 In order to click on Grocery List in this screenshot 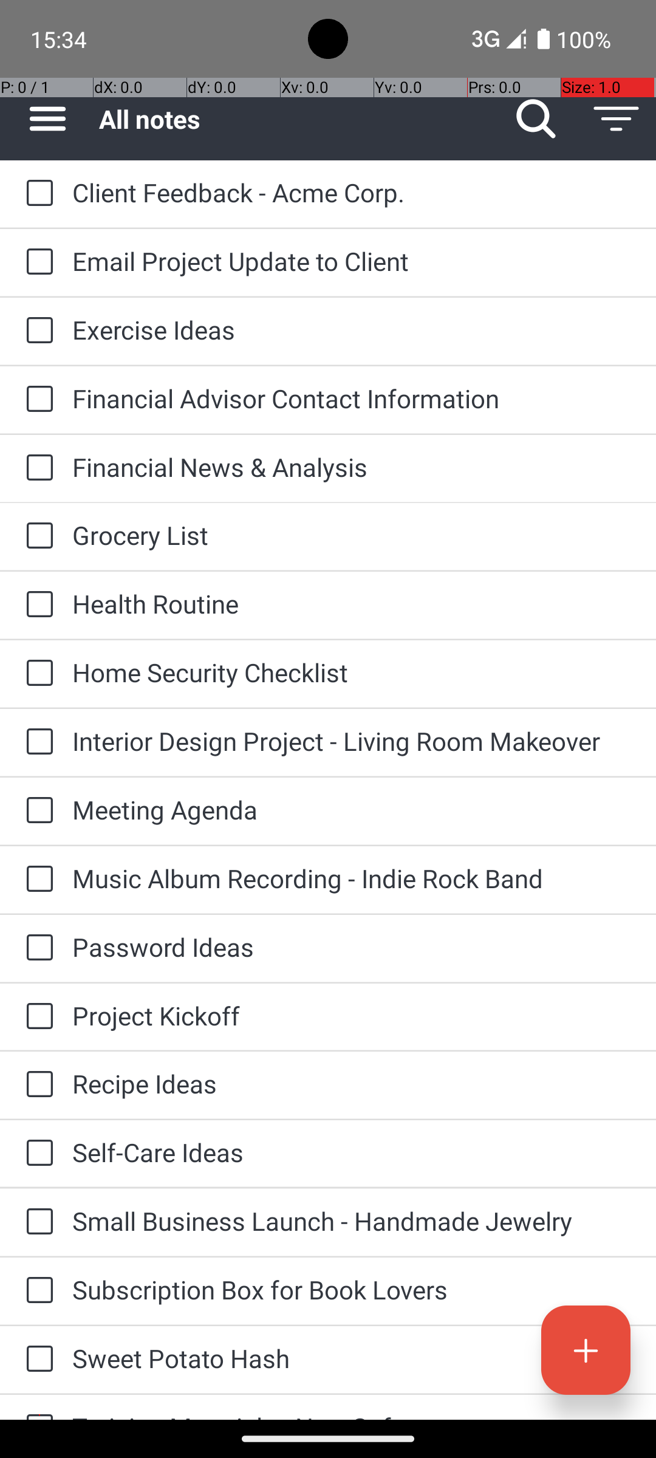, I will do `click(352, 535)`.